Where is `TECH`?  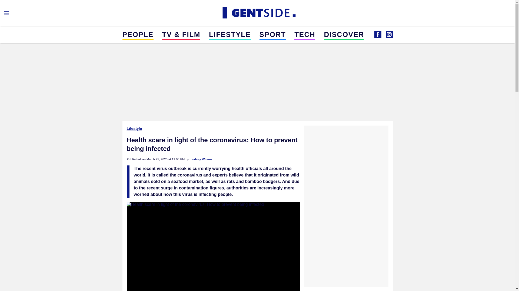
TECH is located at coordinates (304, 34).